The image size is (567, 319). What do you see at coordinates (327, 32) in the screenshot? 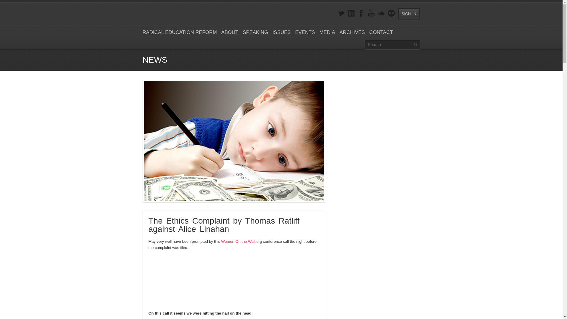
I see `MEDIA` at bounding box center [327, 32].